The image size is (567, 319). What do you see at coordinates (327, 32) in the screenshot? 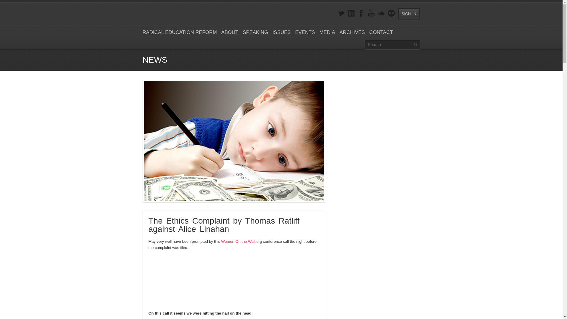
I see `MEDIA` at bounding box center [327, 32].